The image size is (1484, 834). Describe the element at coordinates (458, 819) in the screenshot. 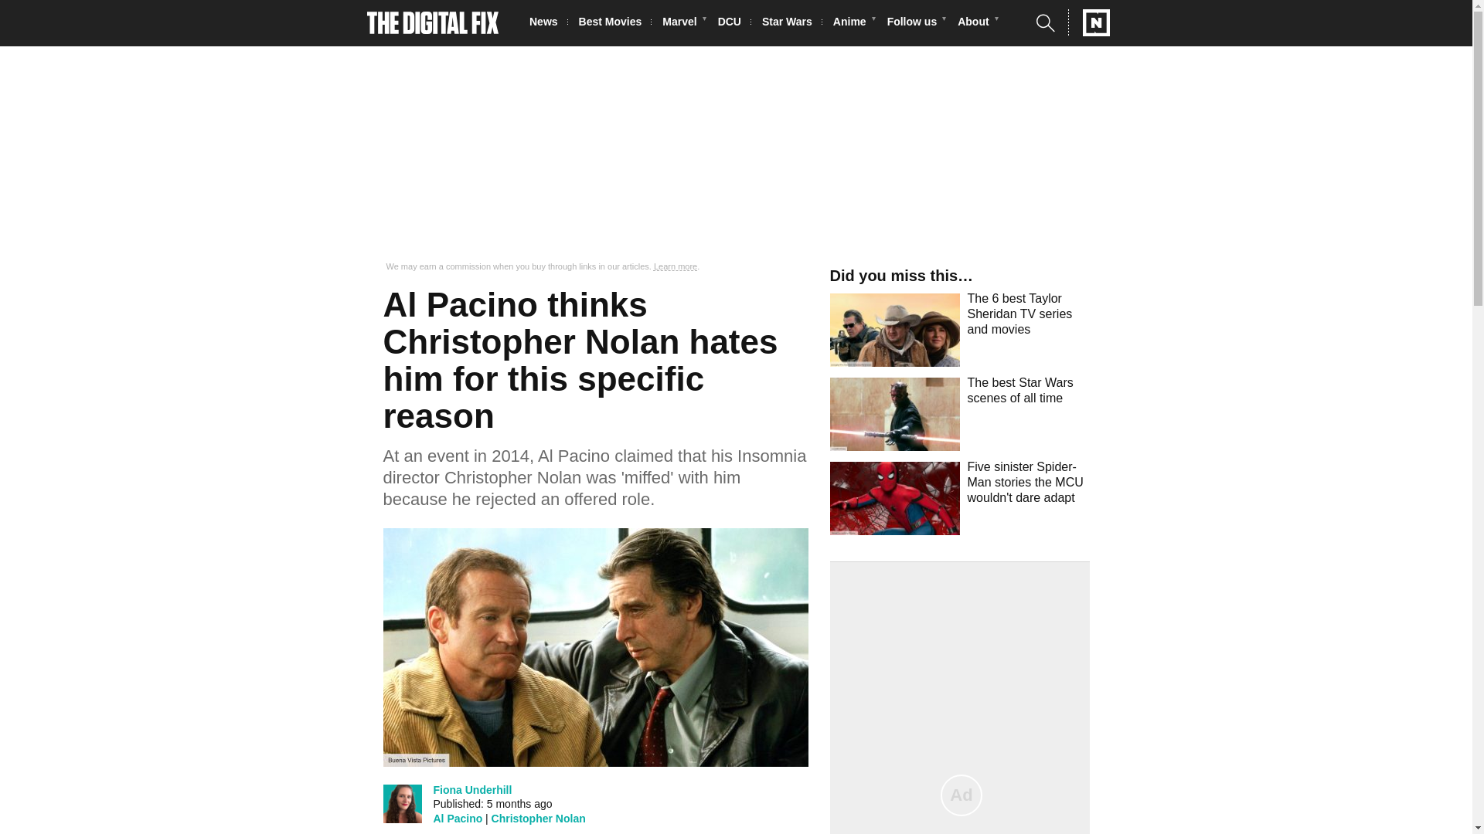

I see `Al Pacino` at that location.